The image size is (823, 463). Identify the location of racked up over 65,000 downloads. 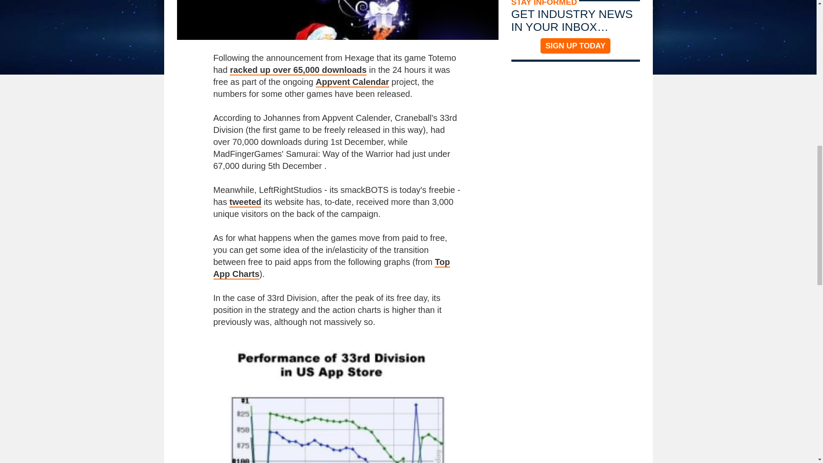
(297, 70).